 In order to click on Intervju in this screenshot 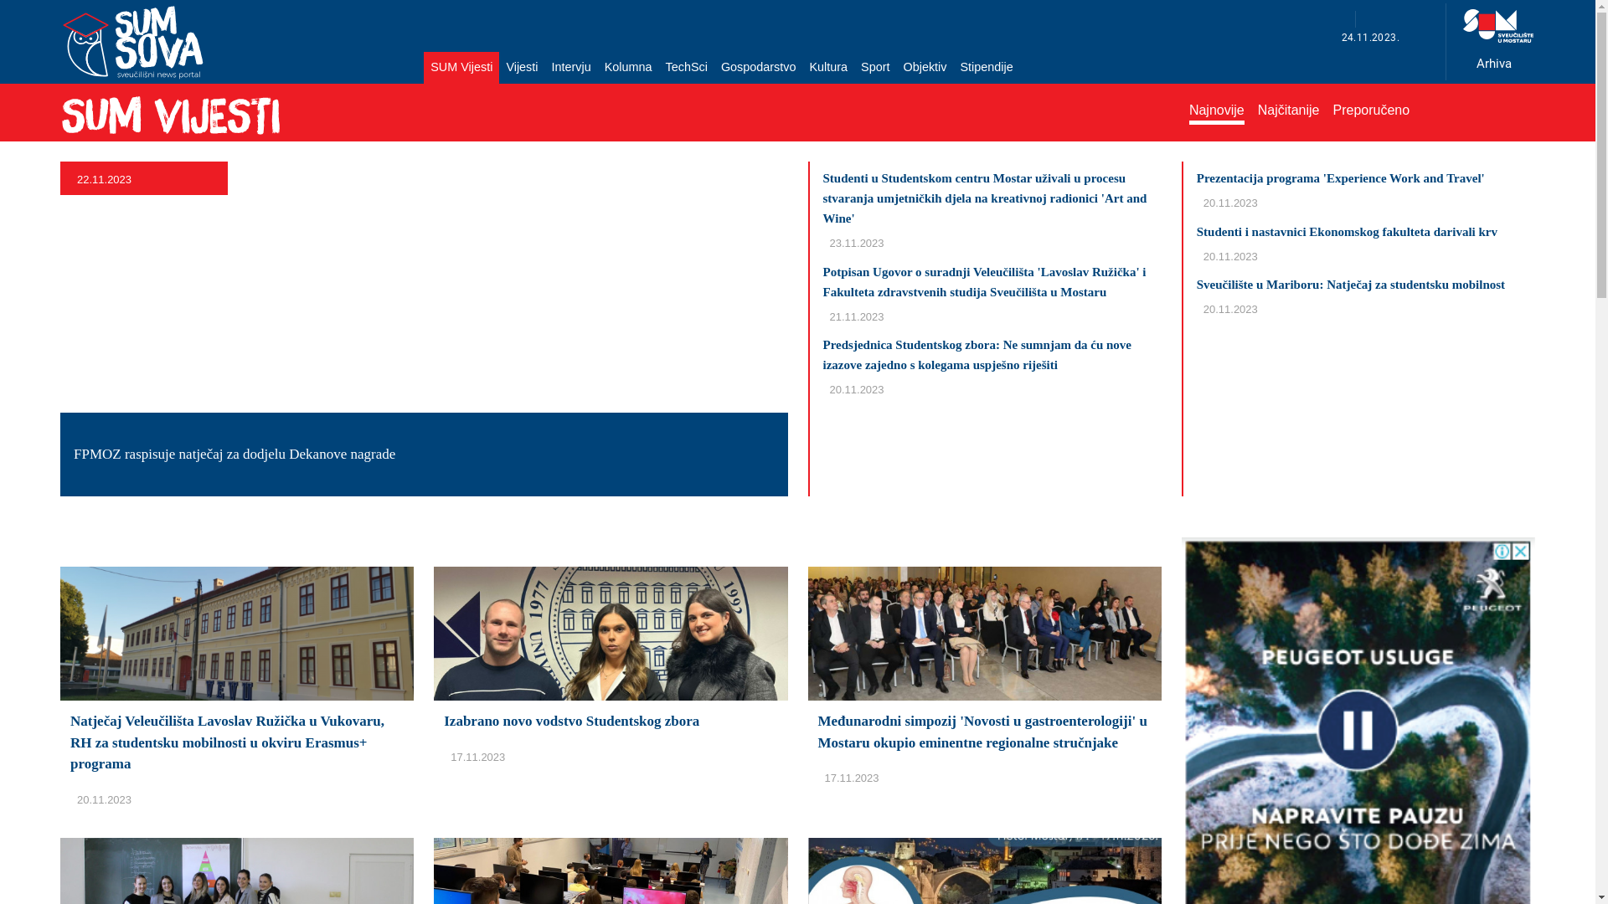, I will do `click(571, 68)`.